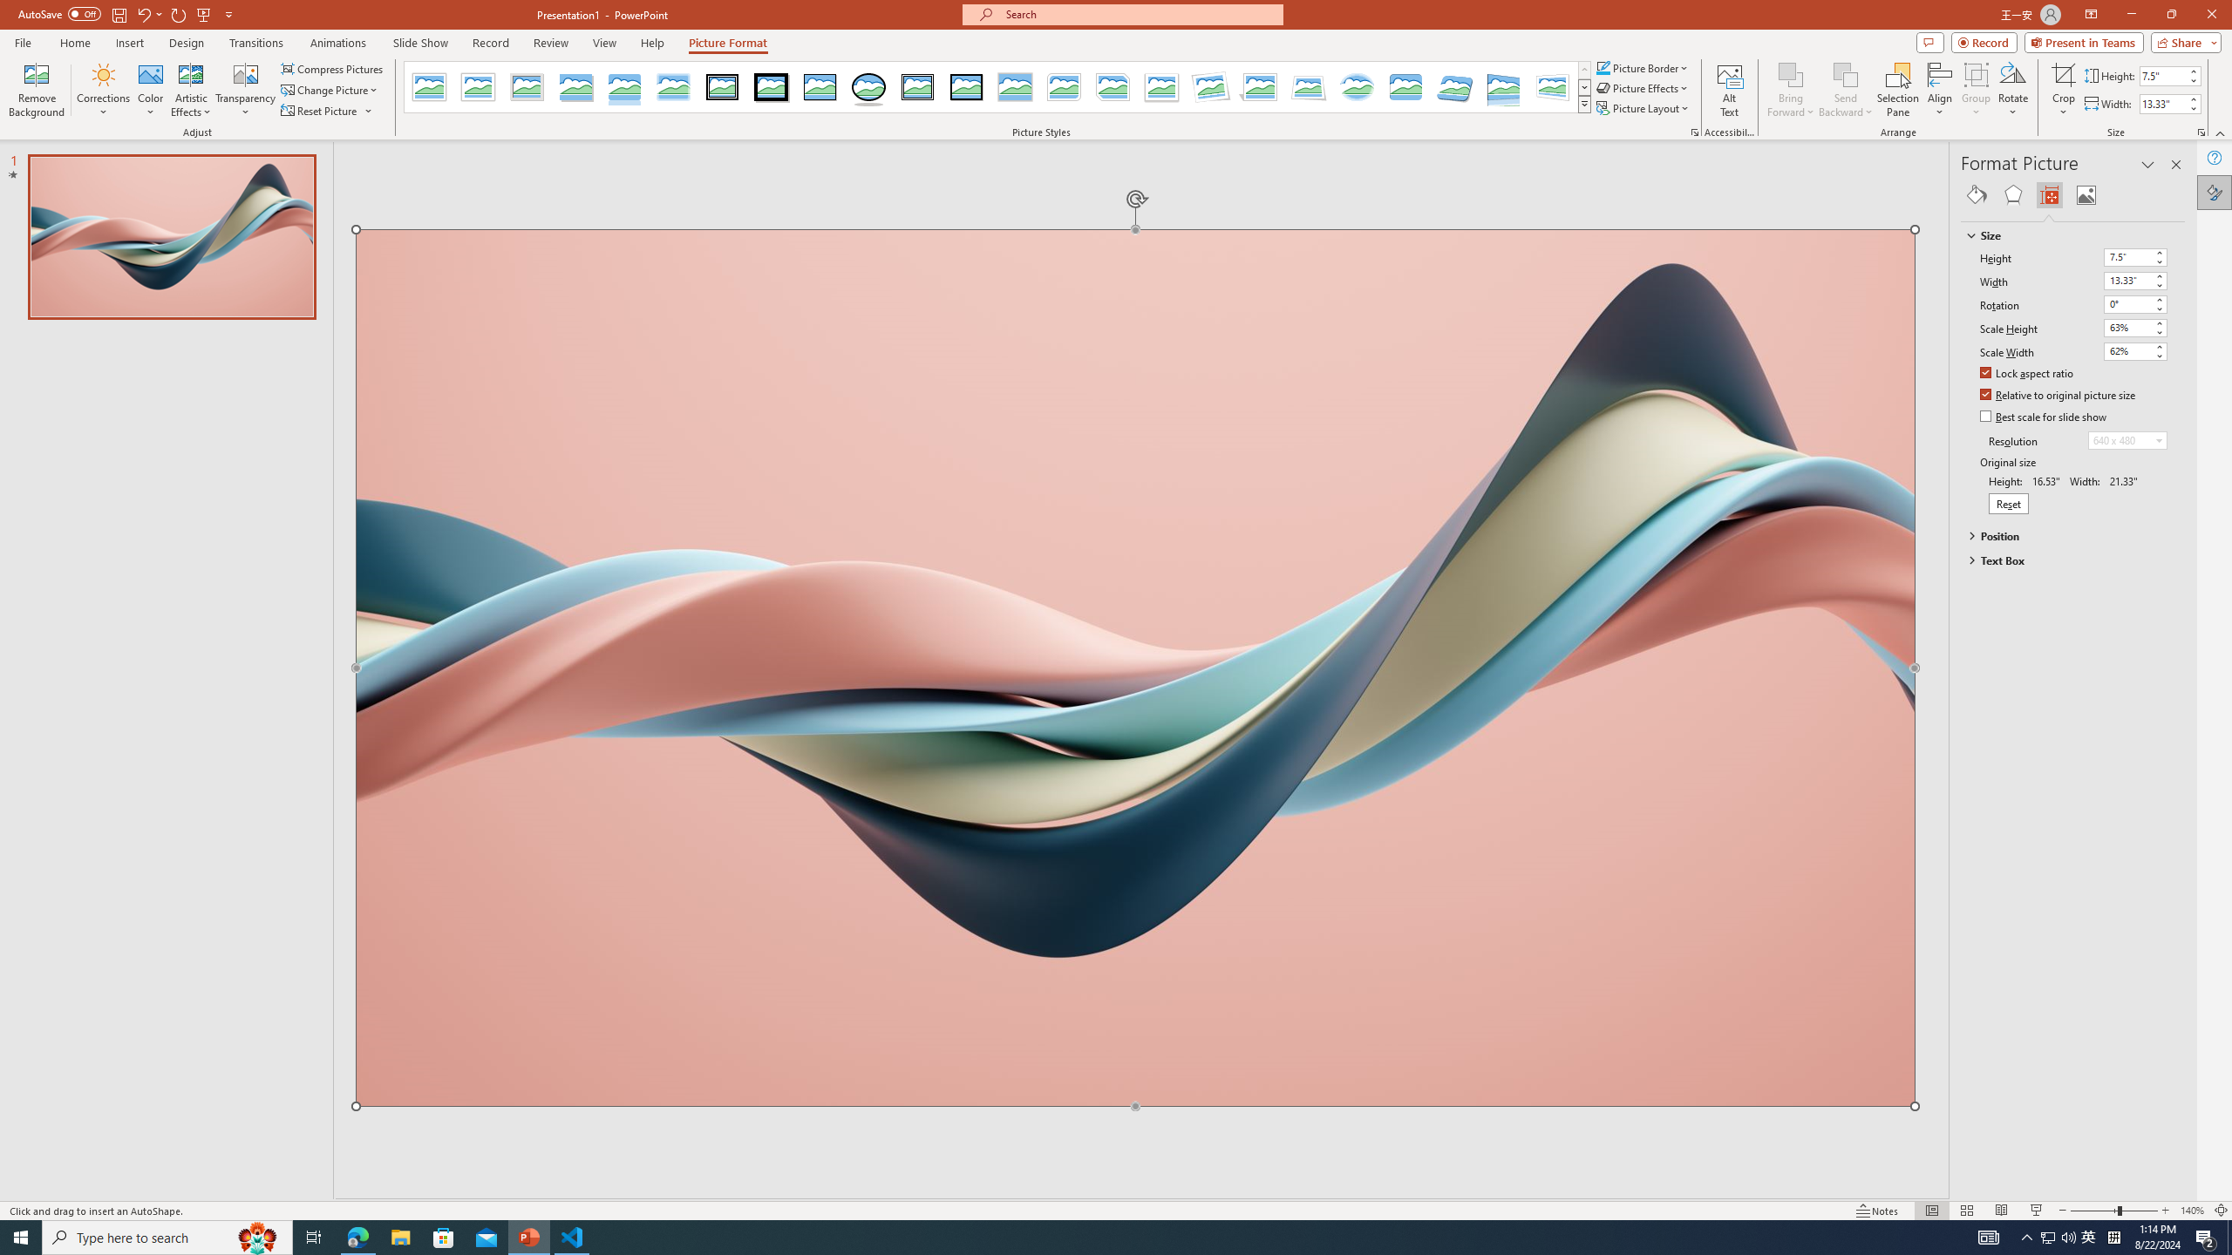 This screenshot has width=2232, height=1255. I want to click on Class: NetUIScrollBar, so click(2177, 705).